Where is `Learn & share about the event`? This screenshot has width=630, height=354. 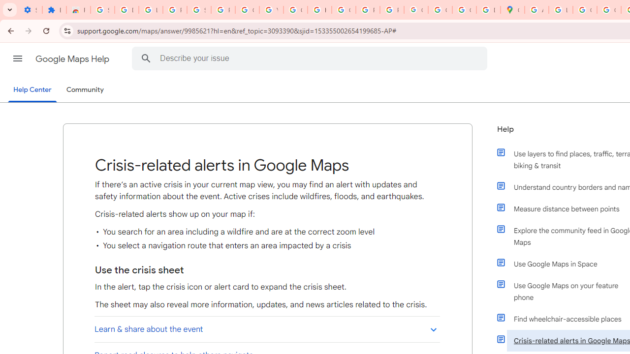 Learn & share about the event is located at coordinates (267, 329).